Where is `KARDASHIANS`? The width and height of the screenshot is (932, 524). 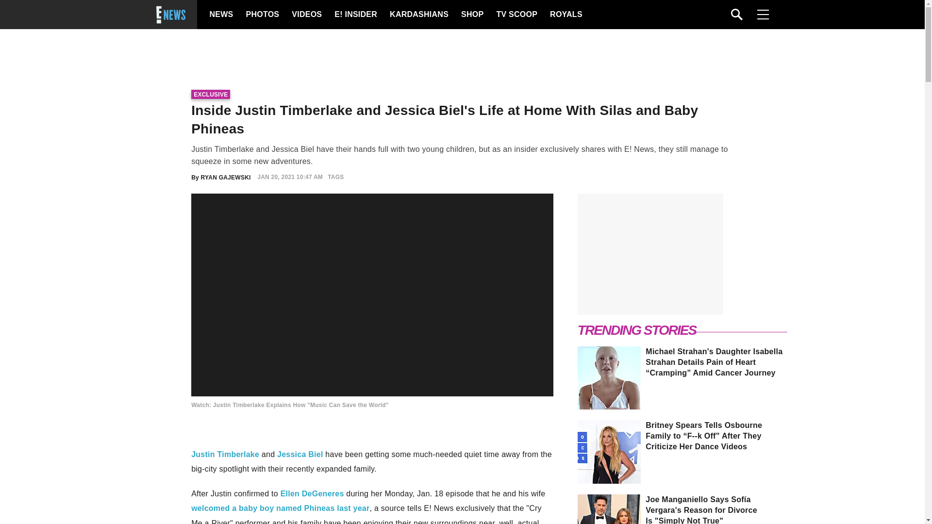 KARDASHIANS is located at coordinates (418, 15).